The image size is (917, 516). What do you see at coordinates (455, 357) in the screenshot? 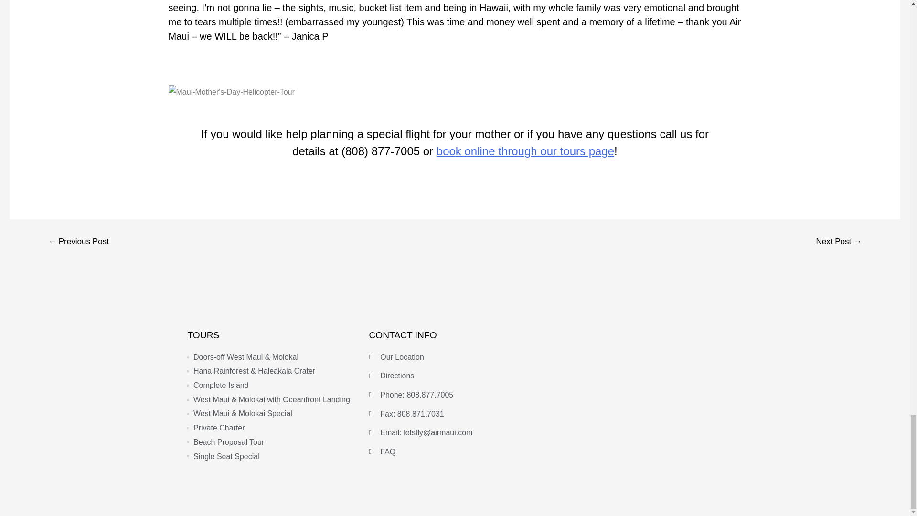
I see `Our Location` at bounding box center [455, 357].